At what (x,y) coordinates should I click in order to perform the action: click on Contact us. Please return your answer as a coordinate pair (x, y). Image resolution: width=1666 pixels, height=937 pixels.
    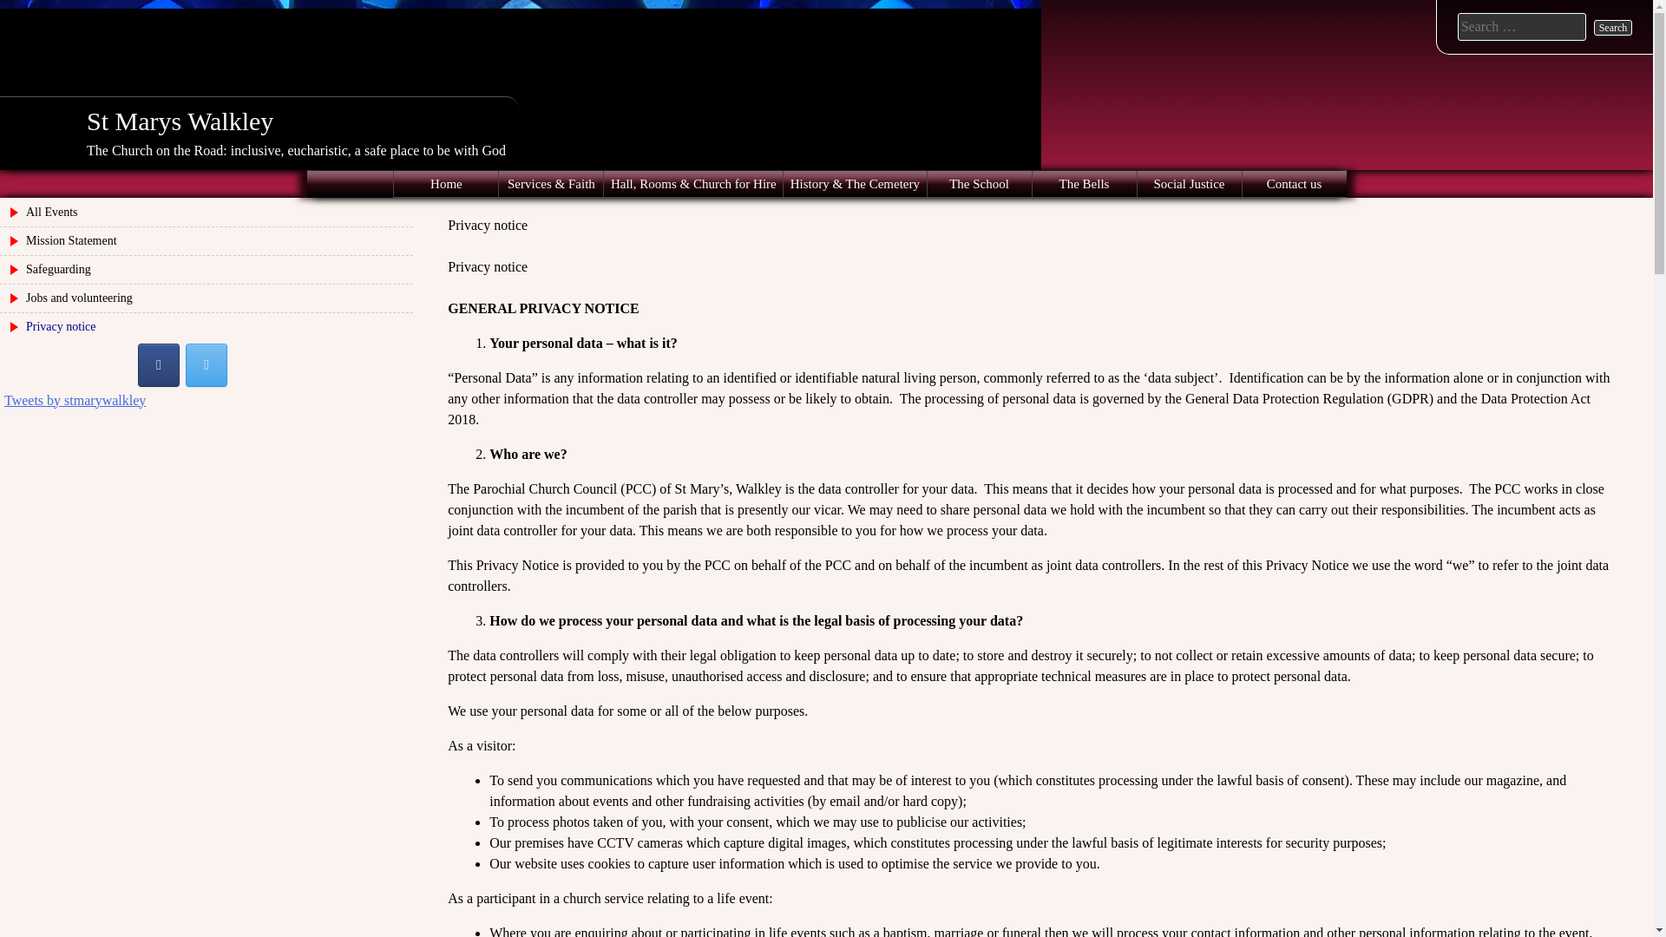
    Looking at the image, I should click on (1295, 183).